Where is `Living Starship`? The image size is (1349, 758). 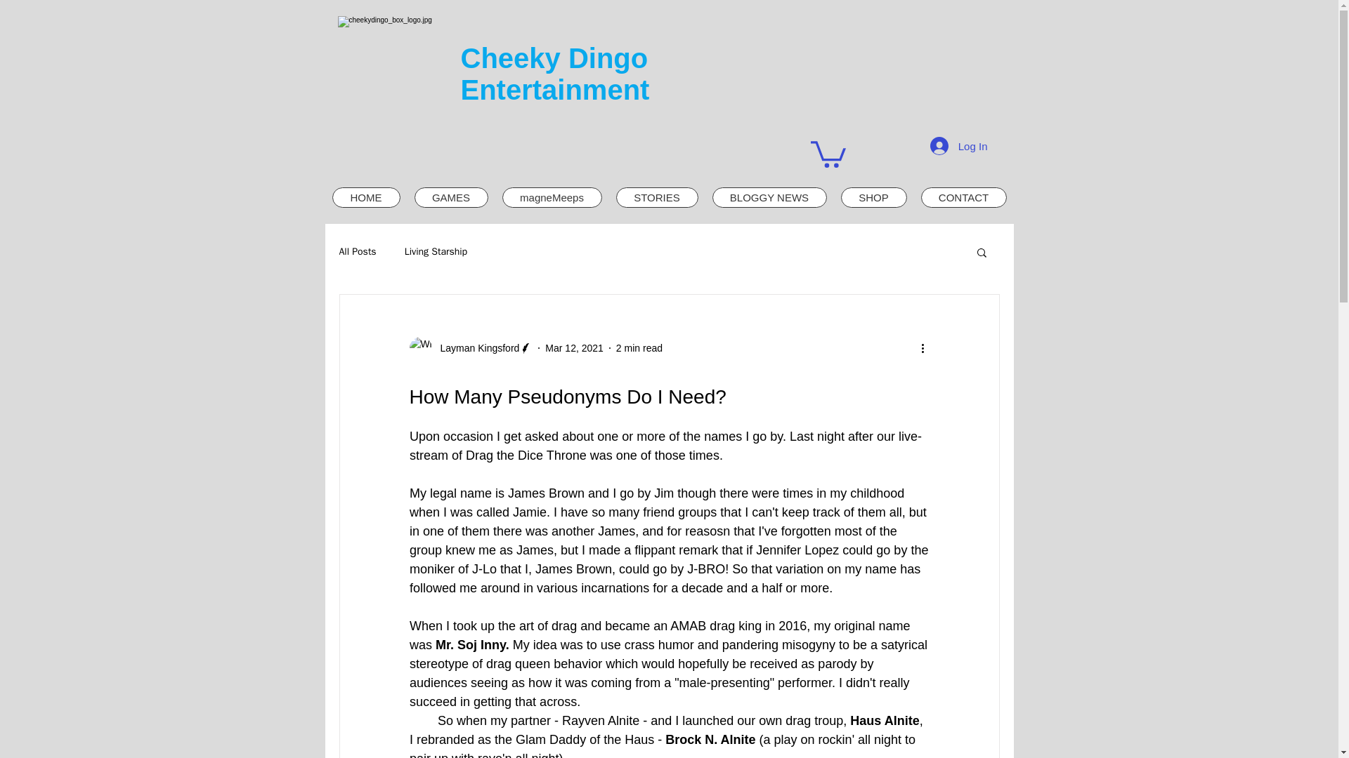
Living Starship is located at coordinates (436, 251).